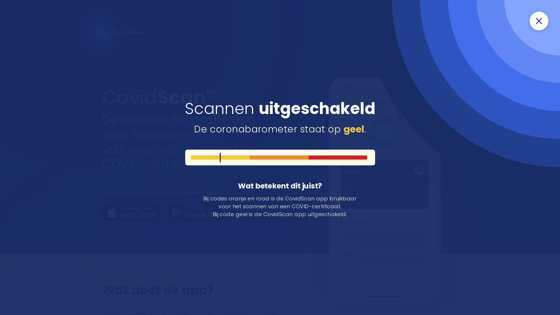 Image resolution: width=560 pixels, height=315 pixels. I want to click on CovidSafeBE, so click(446, 12).